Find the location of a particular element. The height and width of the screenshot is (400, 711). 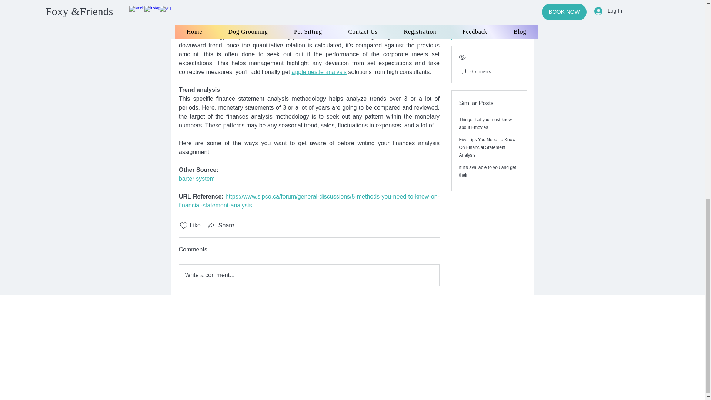

apple pestle analysis is located at coordinates (319, 72).